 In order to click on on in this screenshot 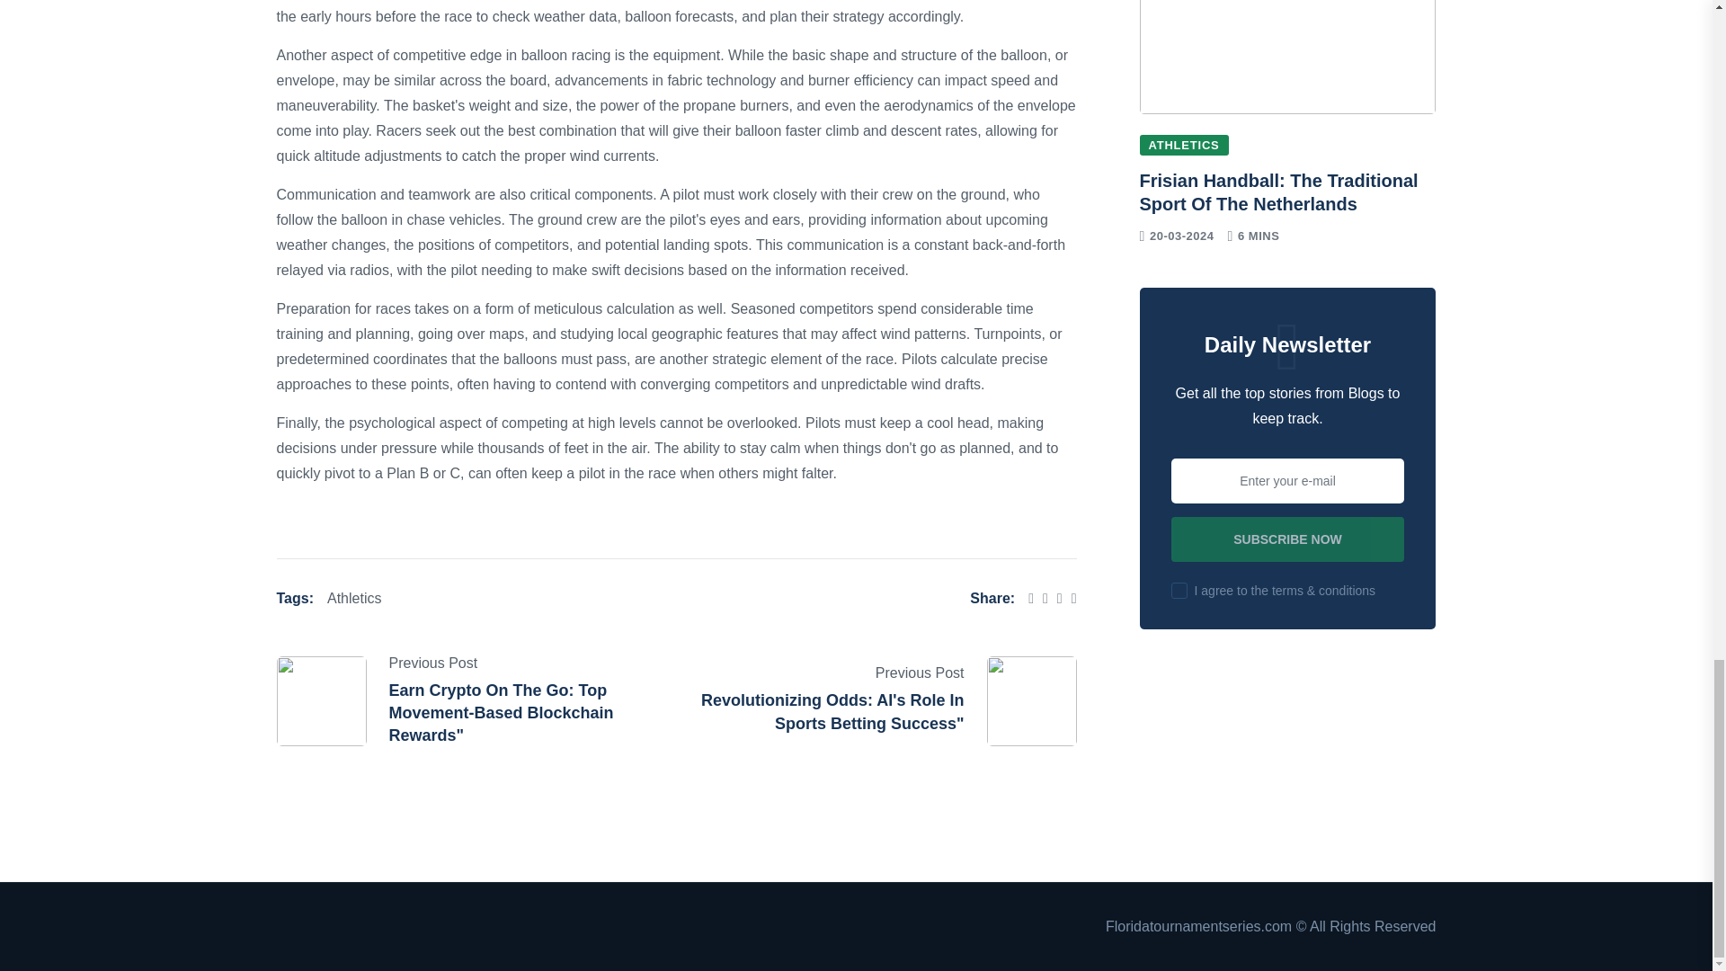, I will do `click(1179, 591)`.